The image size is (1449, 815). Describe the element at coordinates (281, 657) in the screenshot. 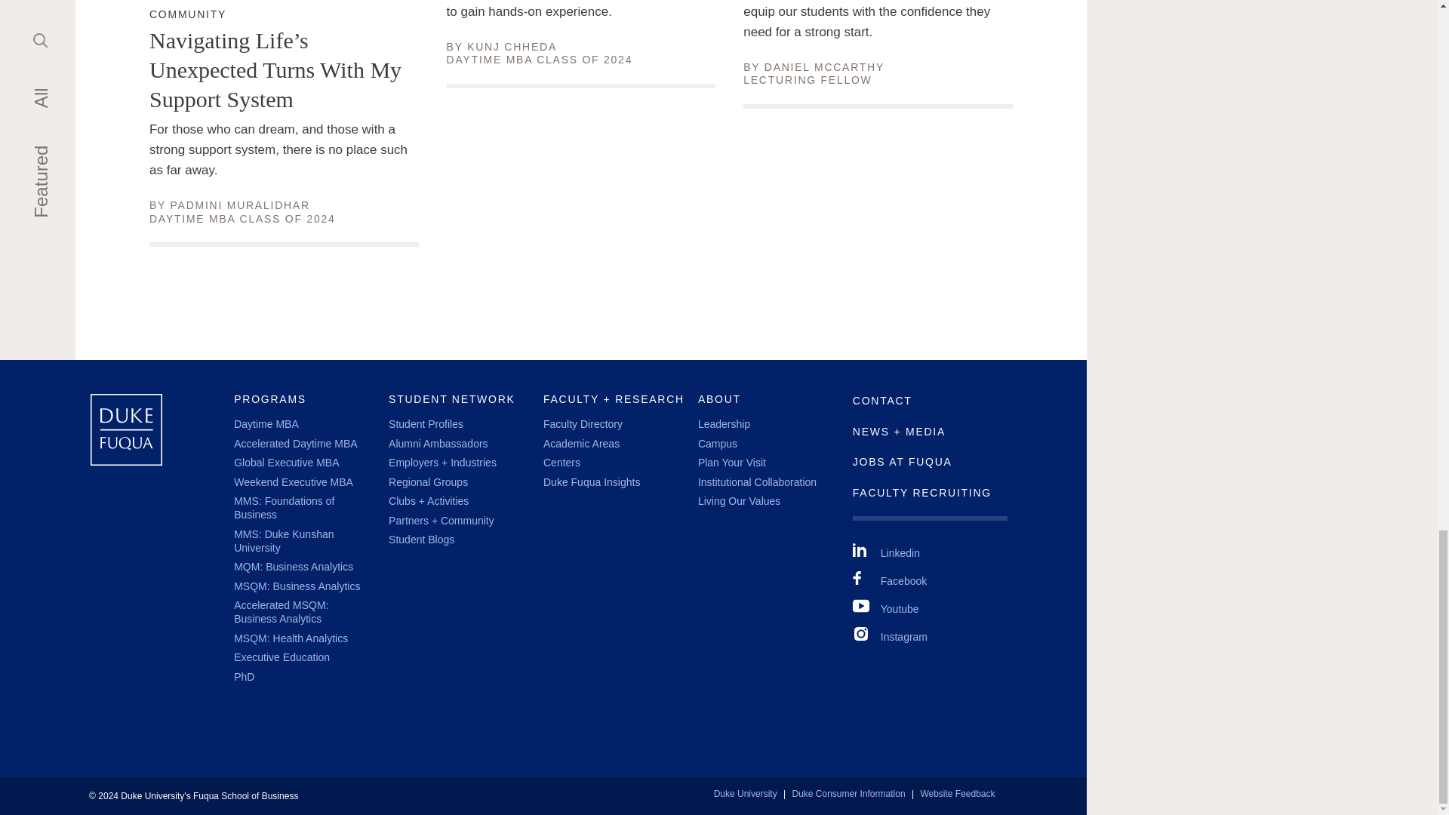

I see `Accelerated MSQM: Business Analytics` at that location.